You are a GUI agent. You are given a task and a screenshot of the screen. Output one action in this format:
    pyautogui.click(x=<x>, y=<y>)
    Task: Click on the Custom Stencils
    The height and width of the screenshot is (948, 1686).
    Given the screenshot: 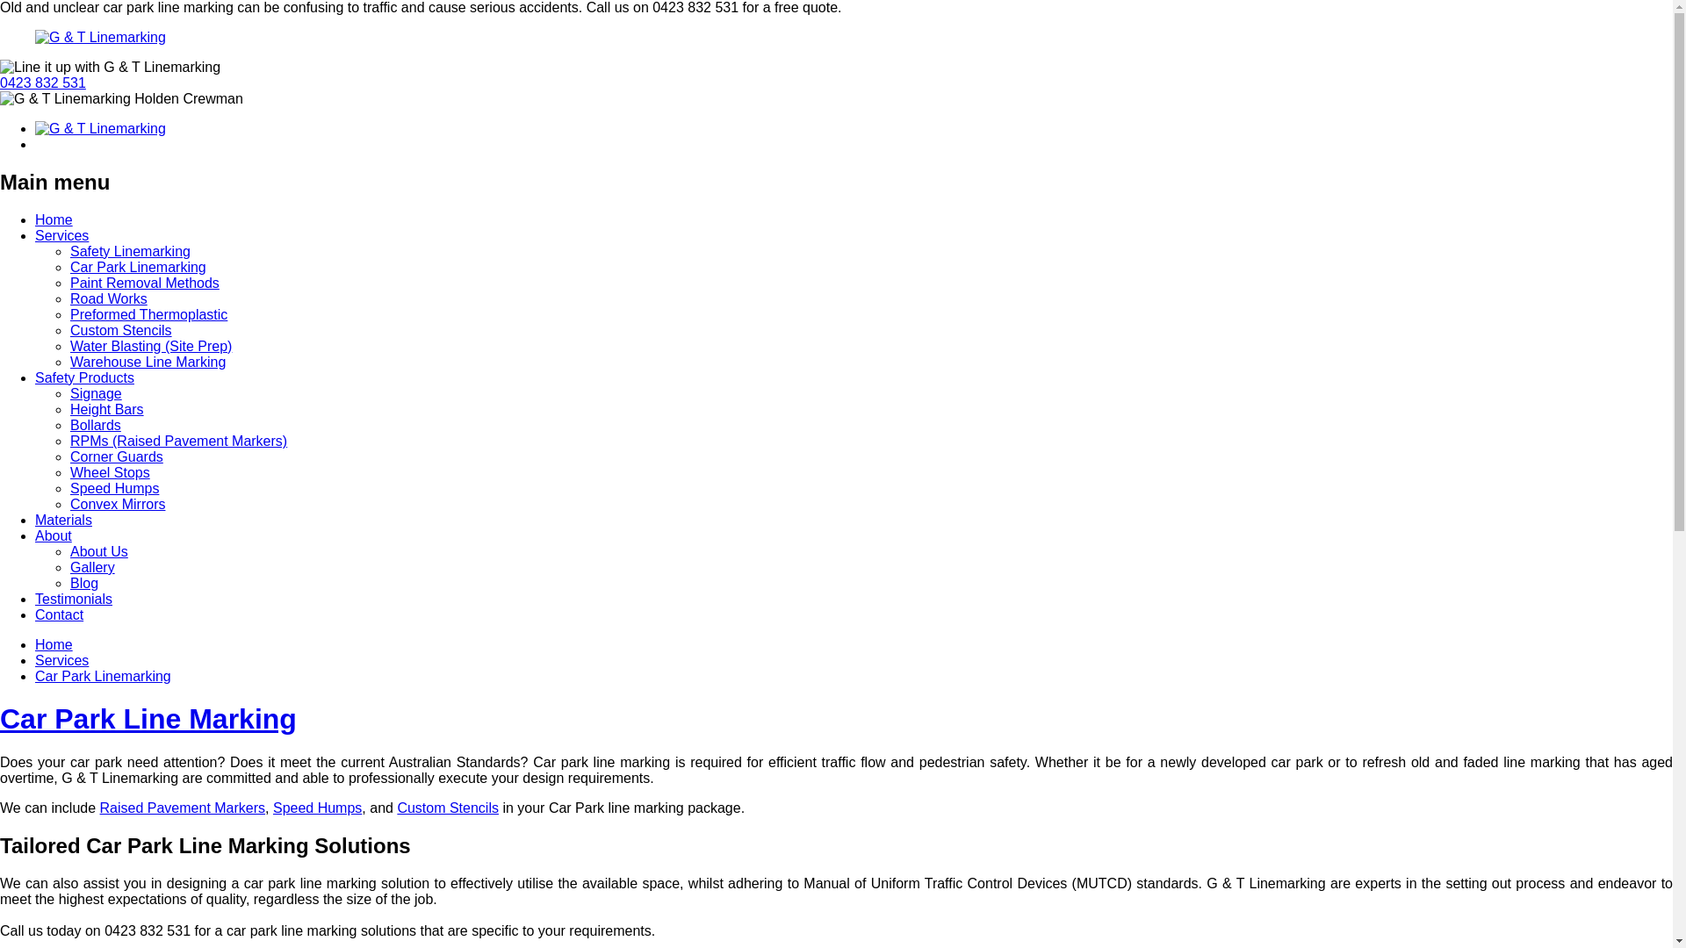 What is the action you would take?
    pyautogui.click(x=121, y=330)
    